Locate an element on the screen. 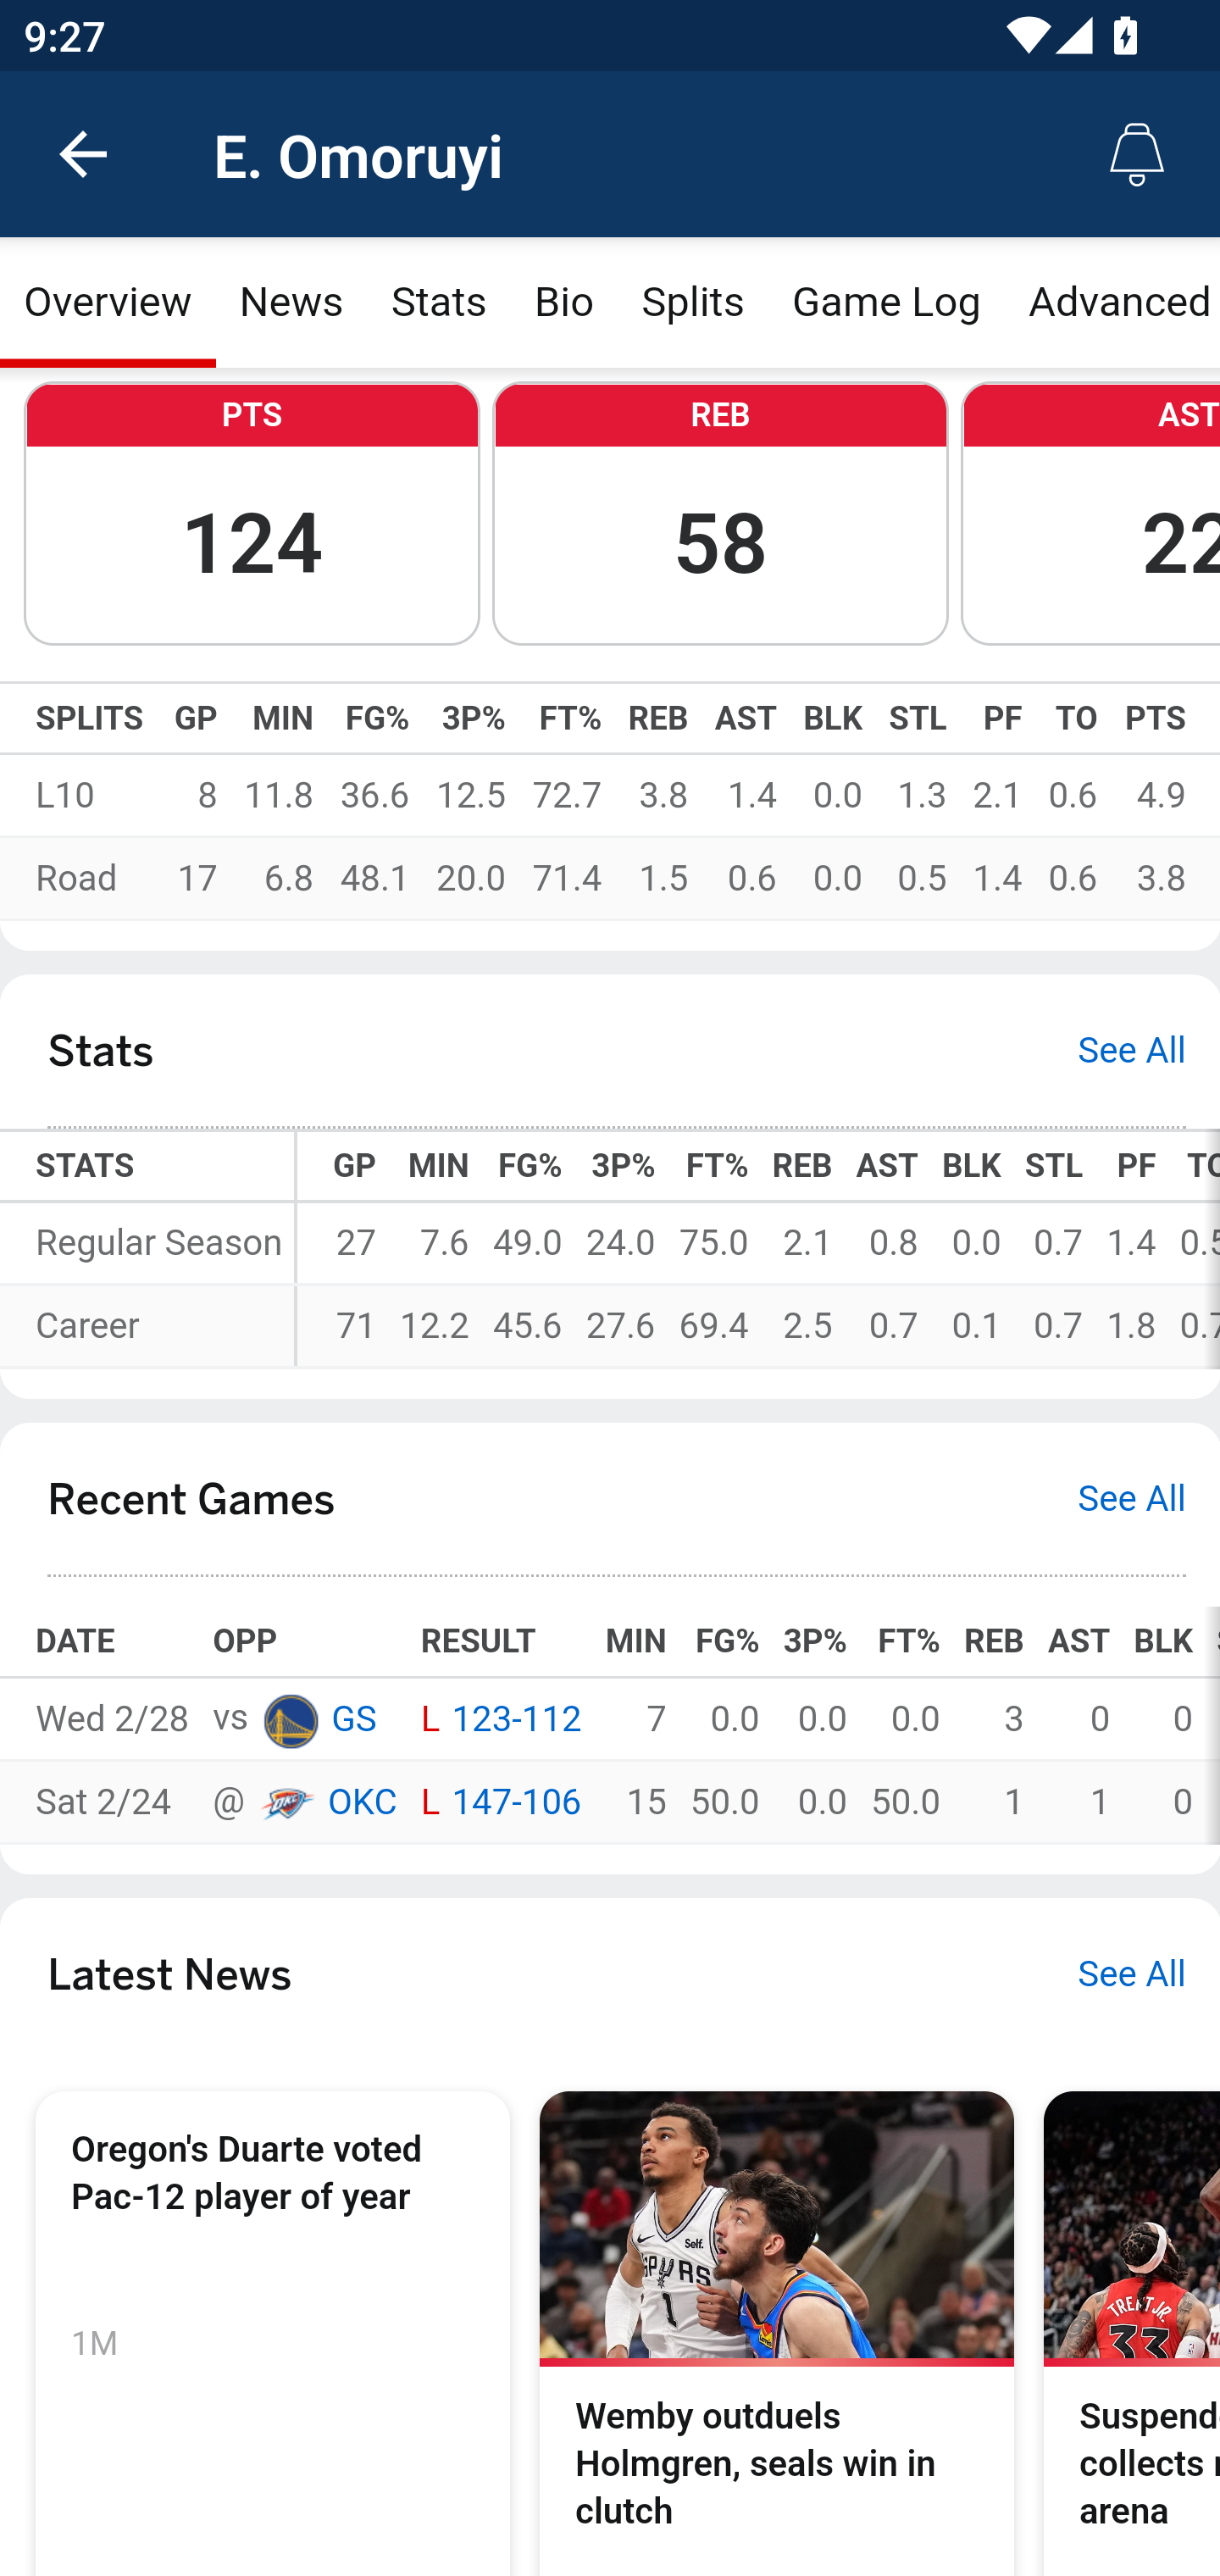 The height and width of the screenshot is (2576, 1220). REB 58 is located at coordinates (720, 515).